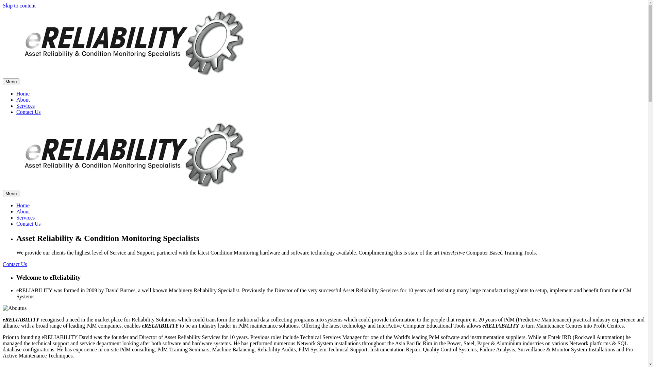 Image resolution: width=653 pixels, height=367 pixels. Describe the element at coordinates (23, 94) in the screenshot. I see `Home` at that location.